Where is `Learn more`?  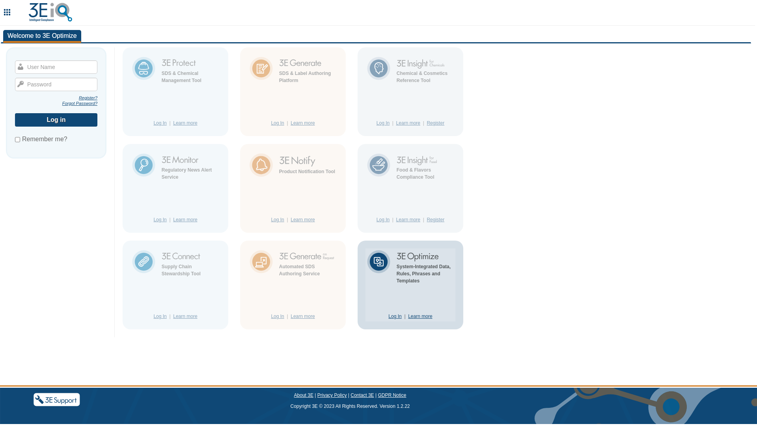 Learn more is located at coordinates (303, 316).